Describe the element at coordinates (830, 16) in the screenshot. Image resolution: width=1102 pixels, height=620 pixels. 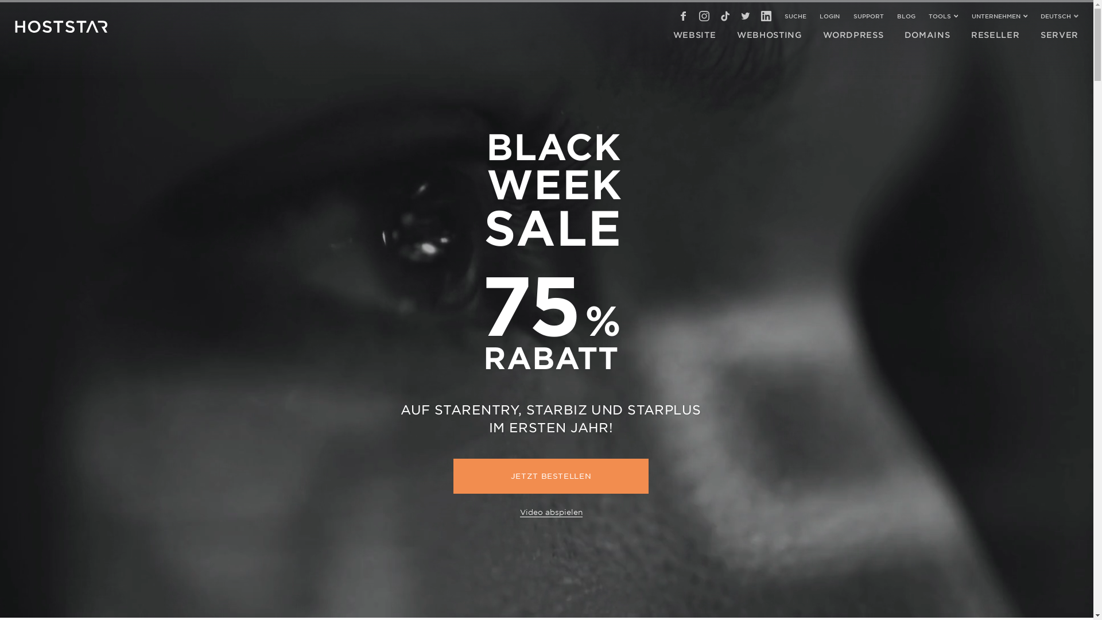
I see `LOGIN` at that location.